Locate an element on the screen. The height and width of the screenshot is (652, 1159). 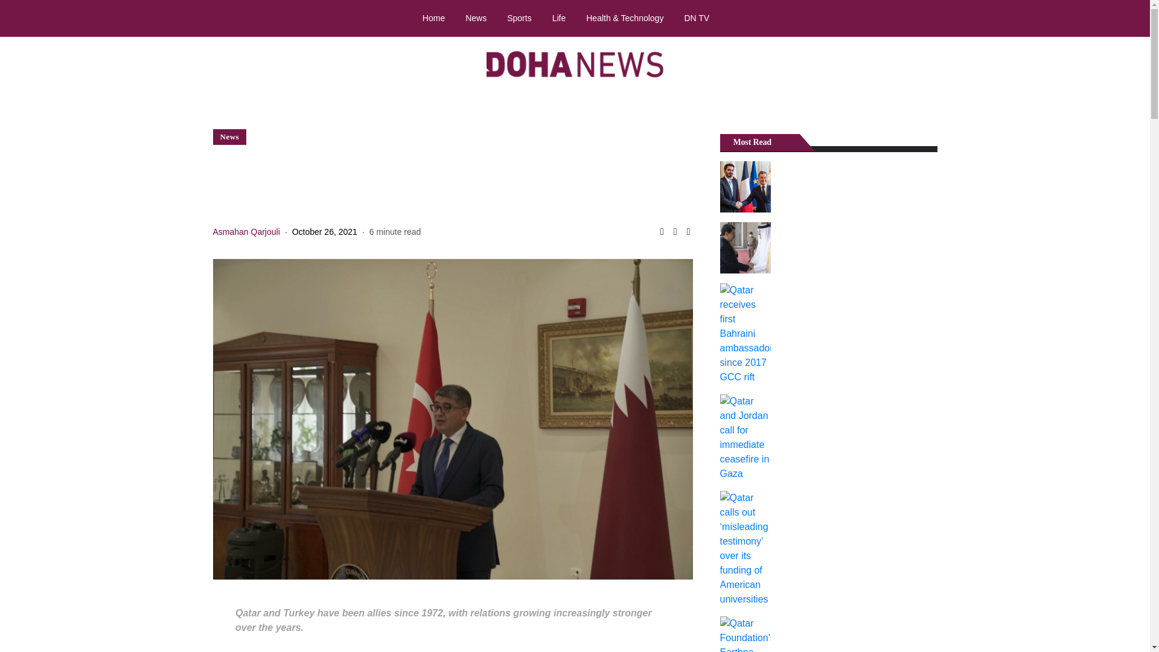
Search is located at coordinates (1129, 19).